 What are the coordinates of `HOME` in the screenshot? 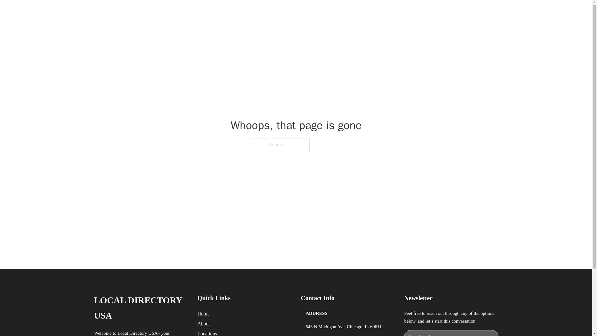 It's located at (377, 12).